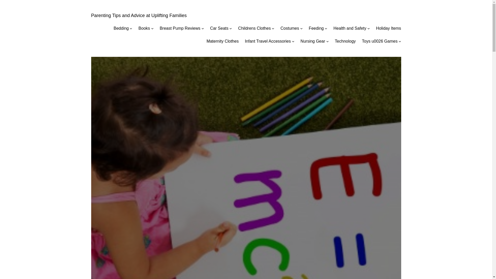  I want to click on Childrens Clothes, so click(254, 28).